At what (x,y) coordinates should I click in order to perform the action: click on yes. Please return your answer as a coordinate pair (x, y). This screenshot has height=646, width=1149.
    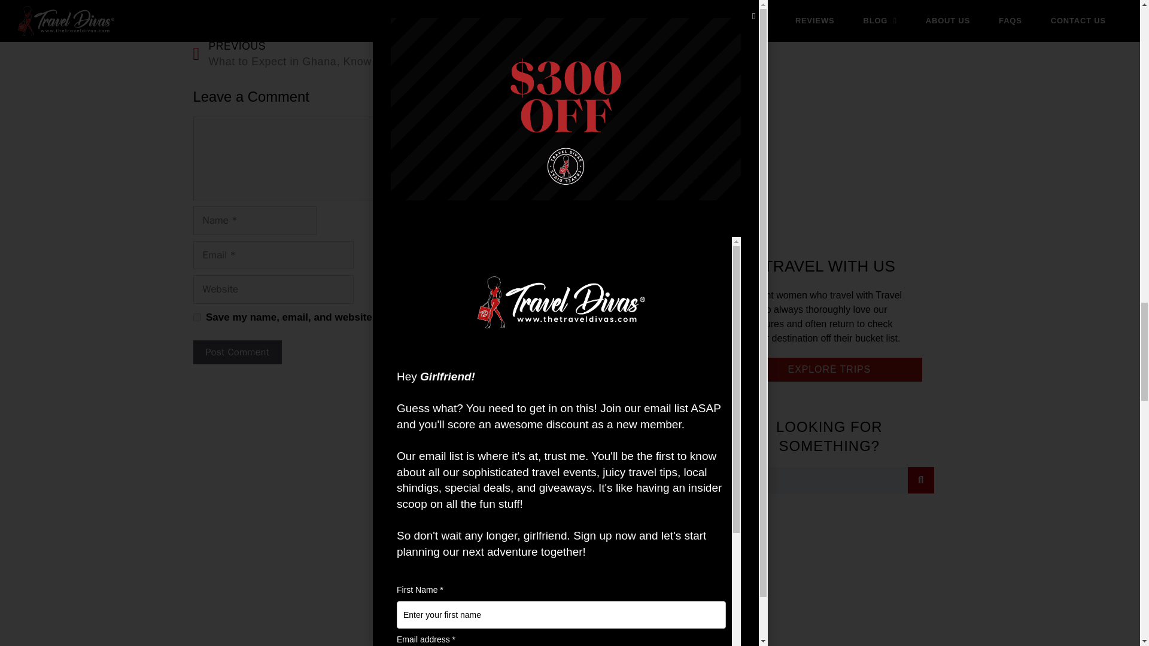
    Looking at the image, I should click on (196, 317).